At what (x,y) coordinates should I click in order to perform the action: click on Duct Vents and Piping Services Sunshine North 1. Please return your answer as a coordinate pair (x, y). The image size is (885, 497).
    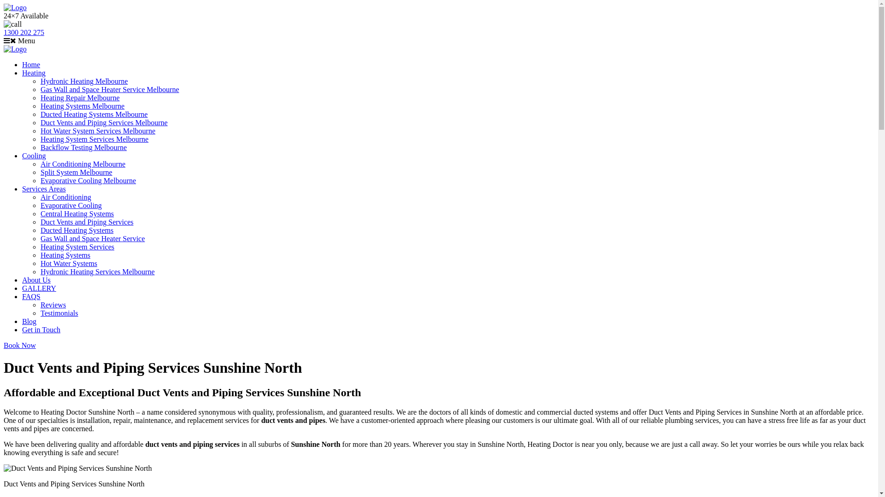
    Looking at the image, I should click on (77, 468).